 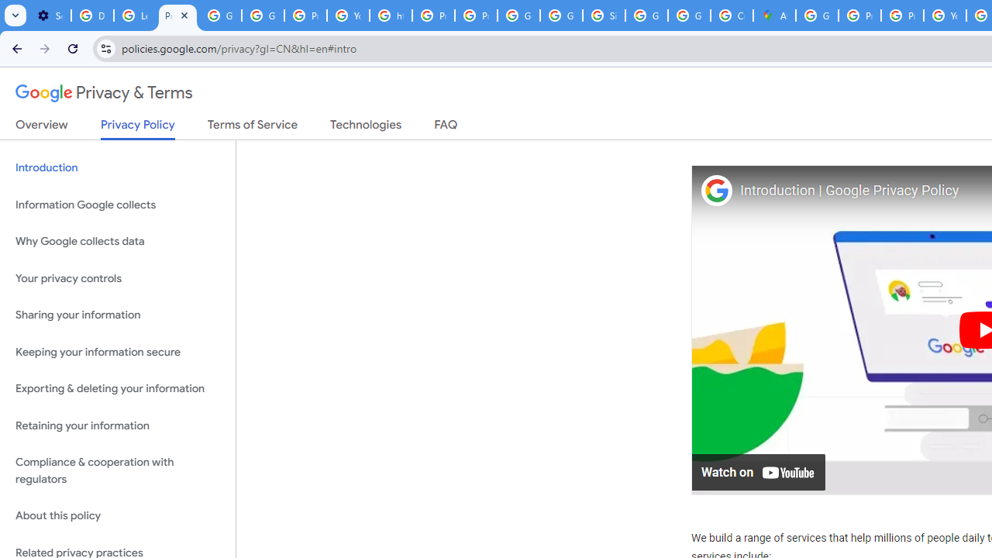 I want to click on Privacy Policy, so click(x=138, y=129).